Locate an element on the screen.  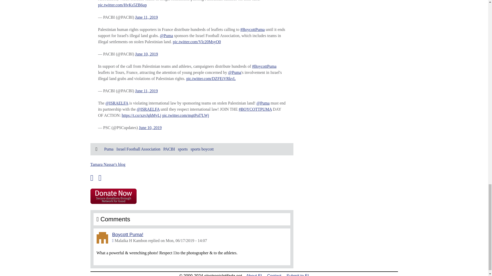
June 11, 2019 is located at coordinates (146, 17).